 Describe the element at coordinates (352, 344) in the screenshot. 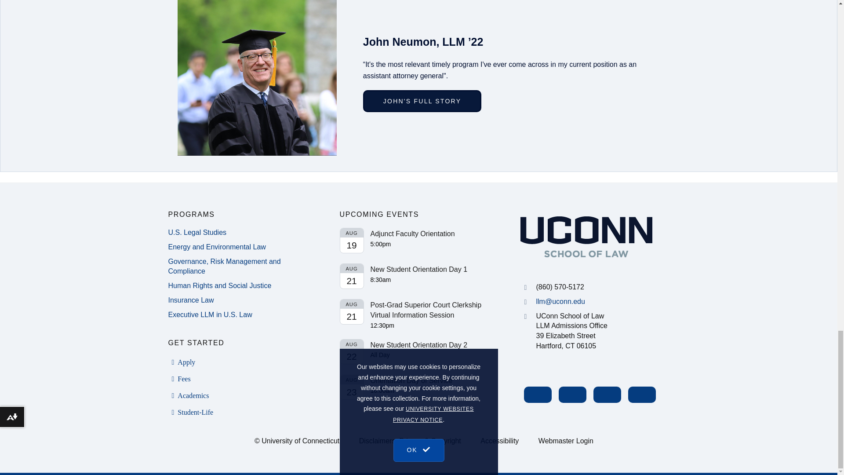

I see `August` at that location.